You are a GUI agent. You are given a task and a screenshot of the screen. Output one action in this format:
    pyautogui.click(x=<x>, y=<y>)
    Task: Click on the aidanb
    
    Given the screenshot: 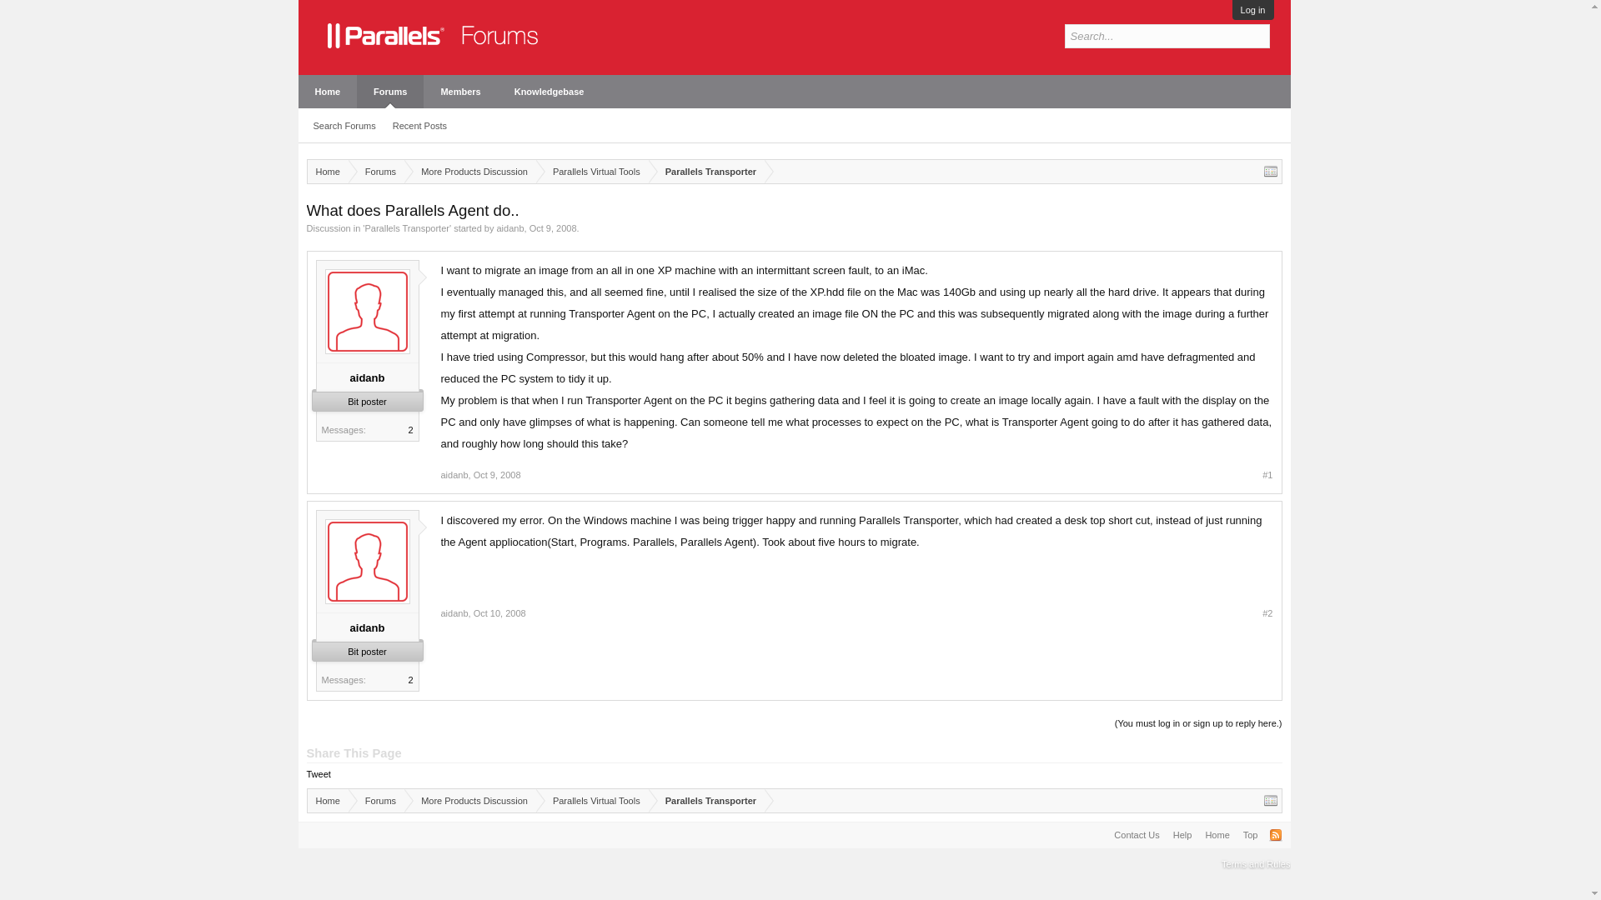 What is the action you would take?
    pyautogui.click(x=509, y=227)
    